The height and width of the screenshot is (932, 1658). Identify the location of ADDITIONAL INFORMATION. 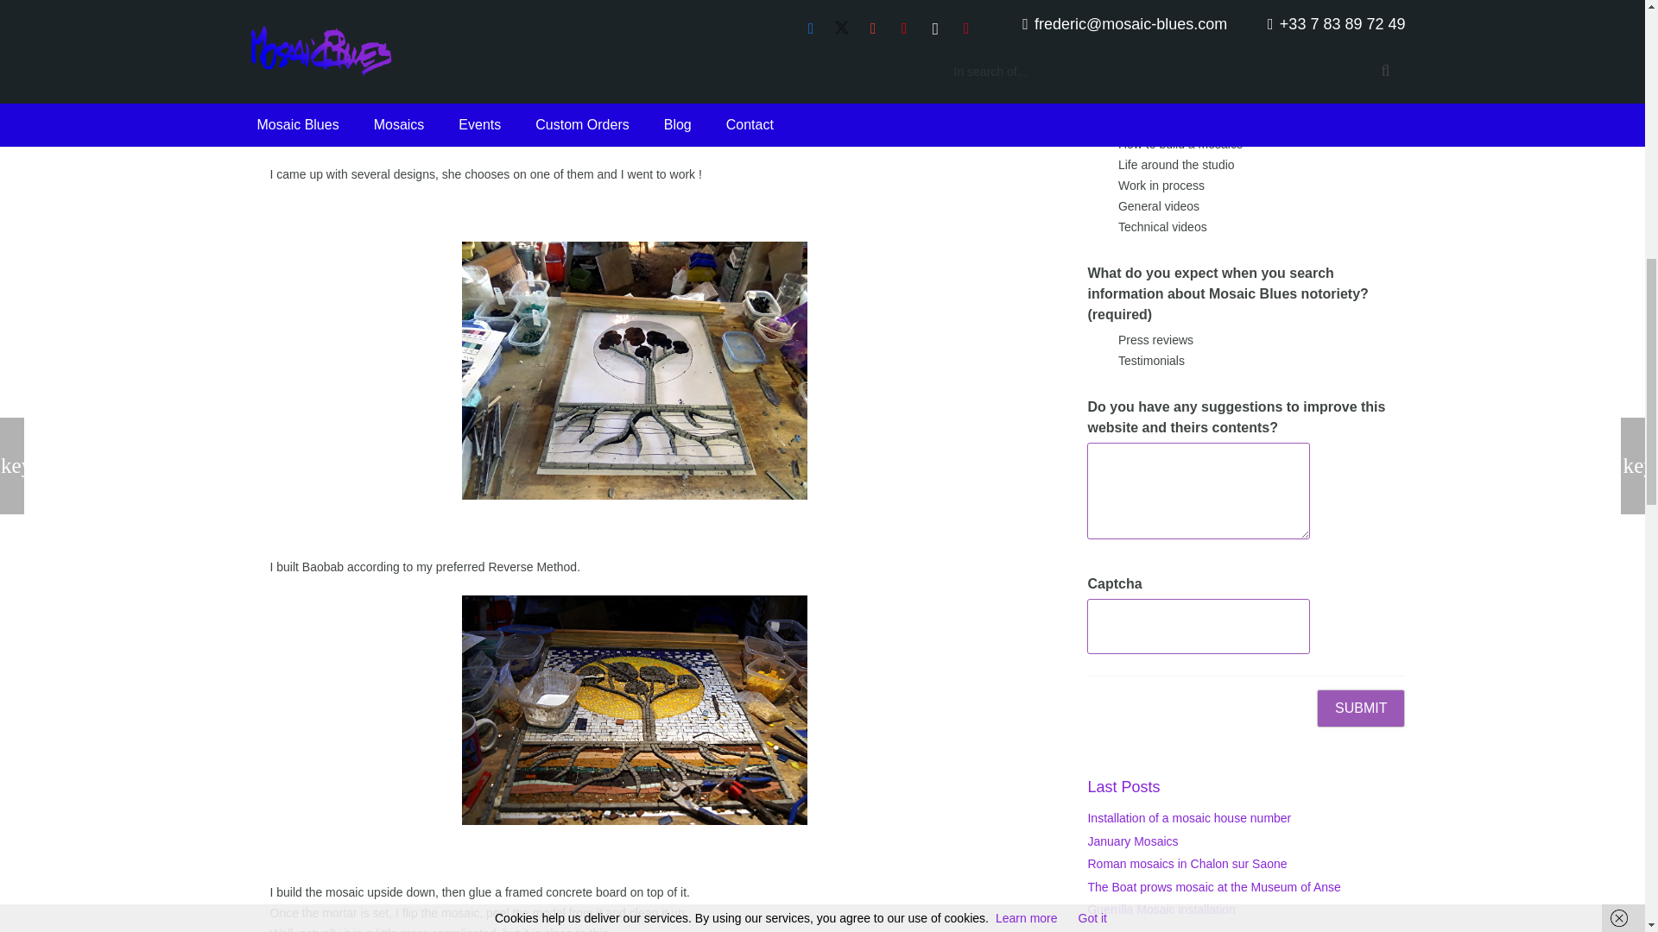
(817, 14).